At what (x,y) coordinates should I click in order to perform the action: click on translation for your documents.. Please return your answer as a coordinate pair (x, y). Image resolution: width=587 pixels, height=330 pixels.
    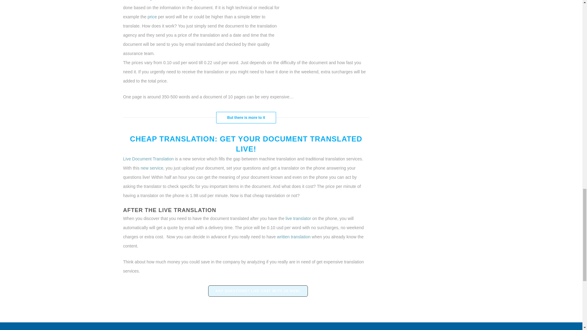
    Looking at the image, I should click on (152, 1).